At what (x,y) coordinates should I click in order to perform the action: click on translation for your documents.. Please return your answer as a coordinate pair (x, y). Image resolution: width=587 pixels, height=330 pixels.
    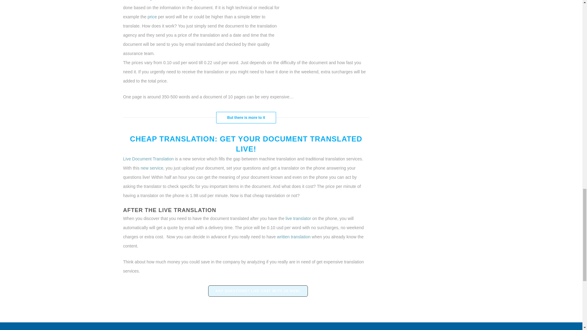
    Looking at the image, I should click on (152, 1).